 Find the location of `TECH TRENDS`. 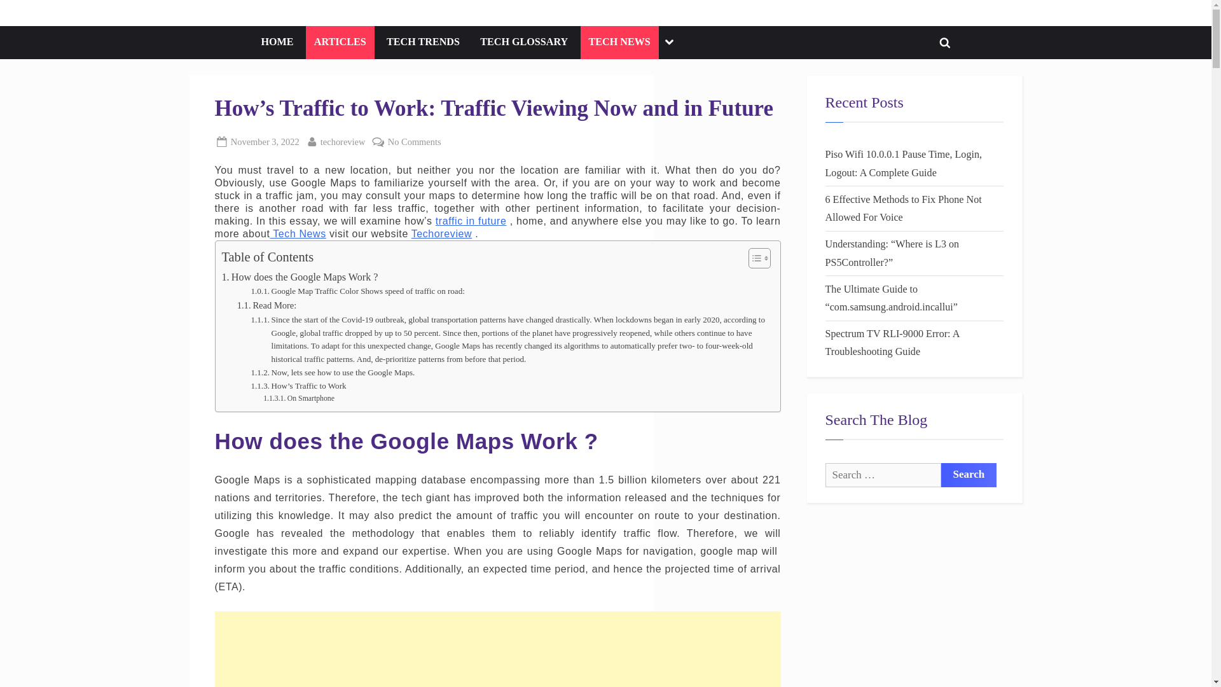

TECH TRENDS is located at coordinates (423, 42).